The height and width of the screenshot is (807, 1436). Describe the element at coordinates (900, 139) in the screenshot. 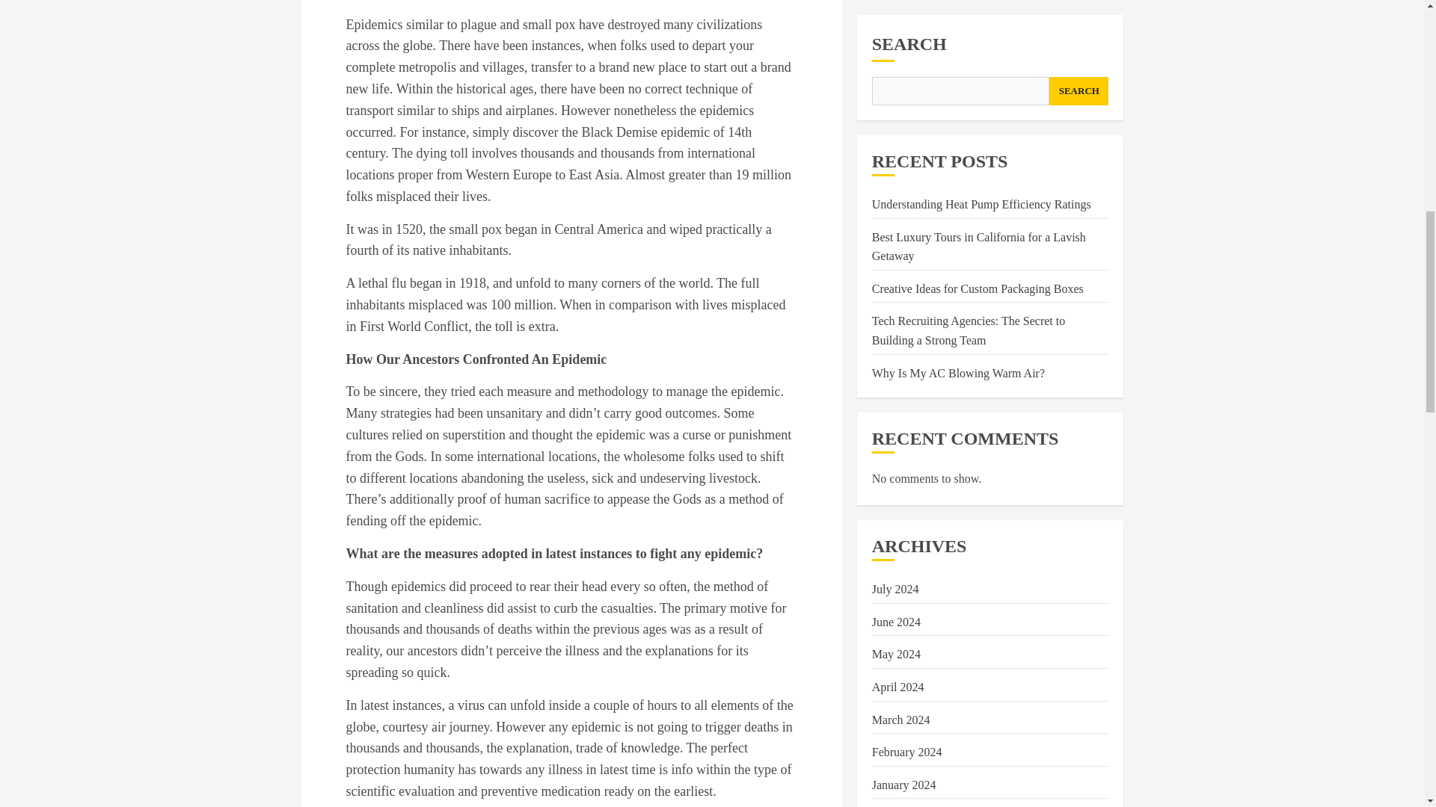

I see `March 2024` at that location.